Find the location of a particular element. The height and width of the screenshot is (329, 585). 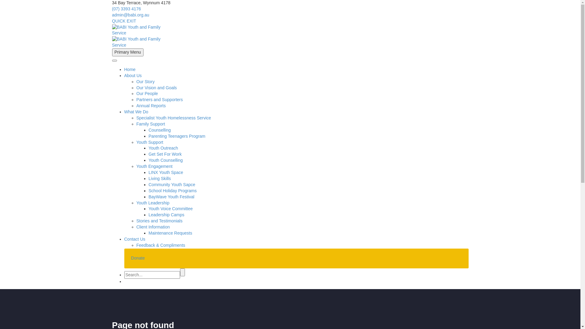

Family Support is located at coordinates (151, 124).